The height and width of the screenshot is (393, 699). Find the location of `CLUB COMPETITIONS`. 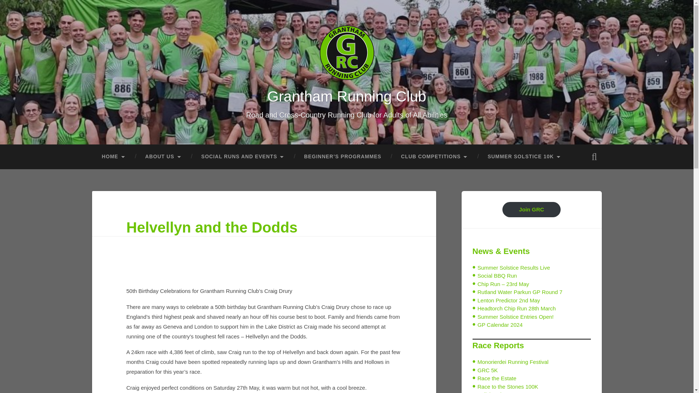

CLUB COMPETITIONS is located at coordinates (435, 157).